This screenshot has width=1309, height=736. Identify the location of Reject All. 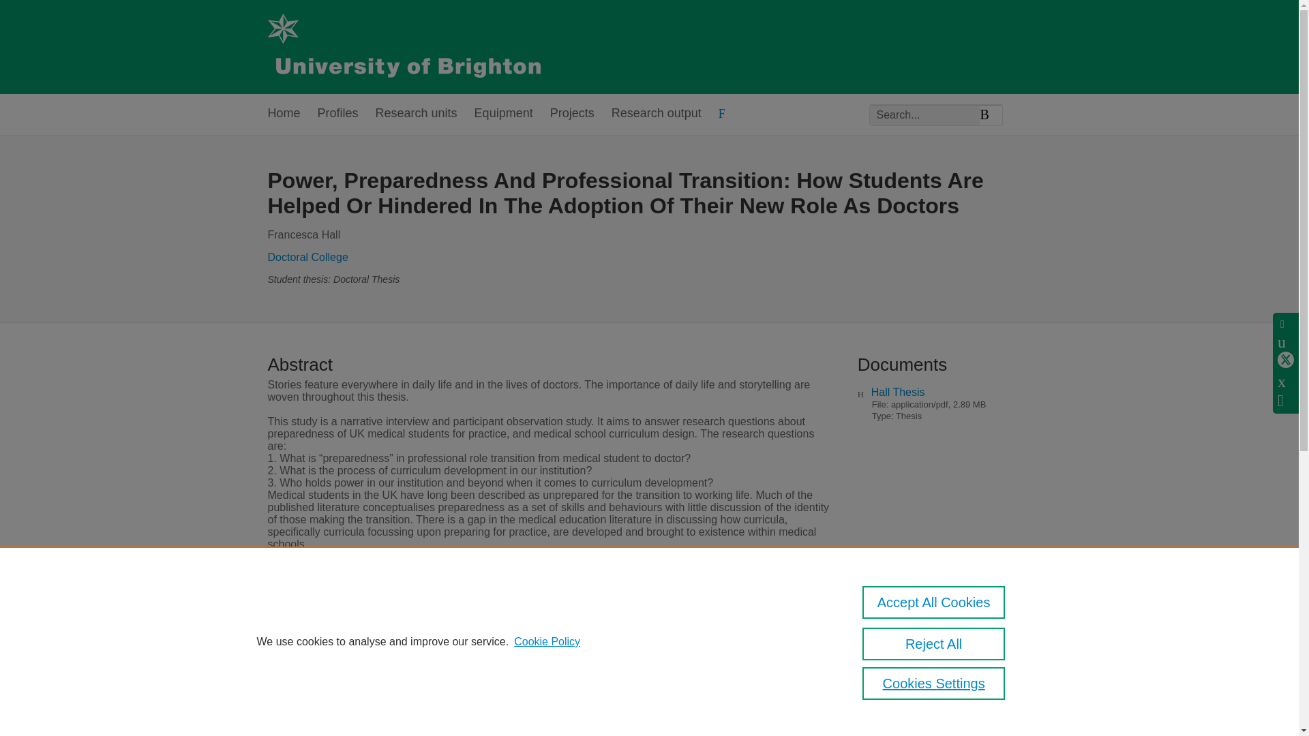
(934, 643).